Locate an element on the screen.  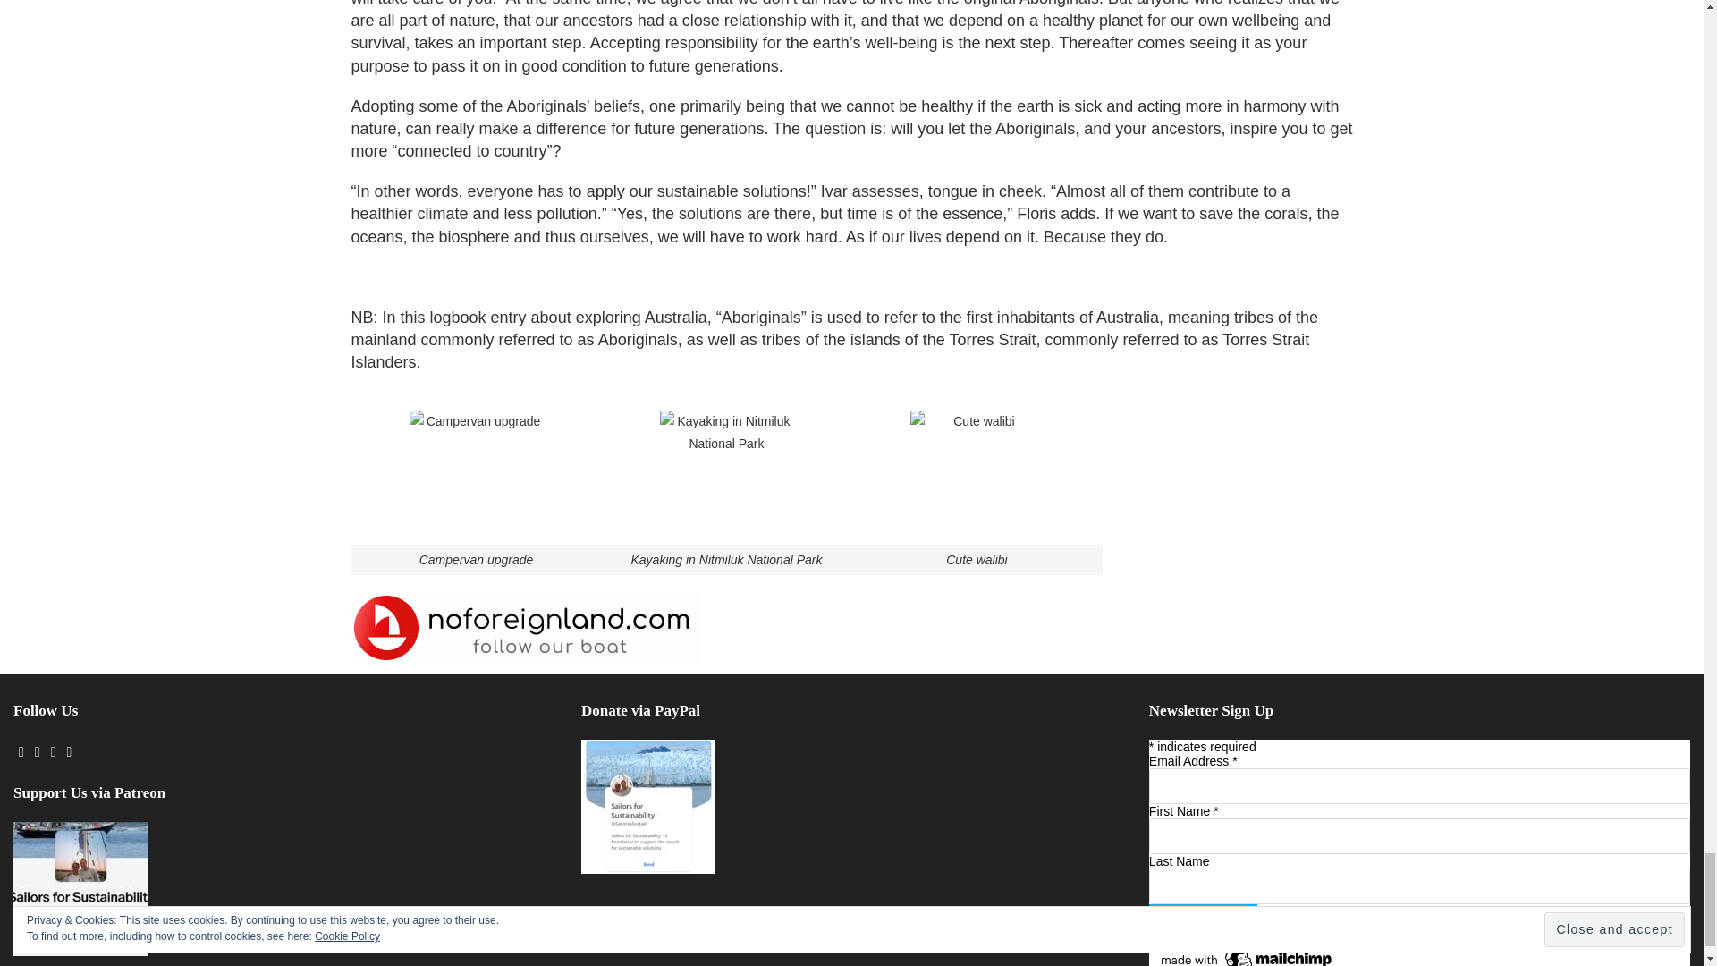
Support Us via Patreon is located at coordinates (80, 889).